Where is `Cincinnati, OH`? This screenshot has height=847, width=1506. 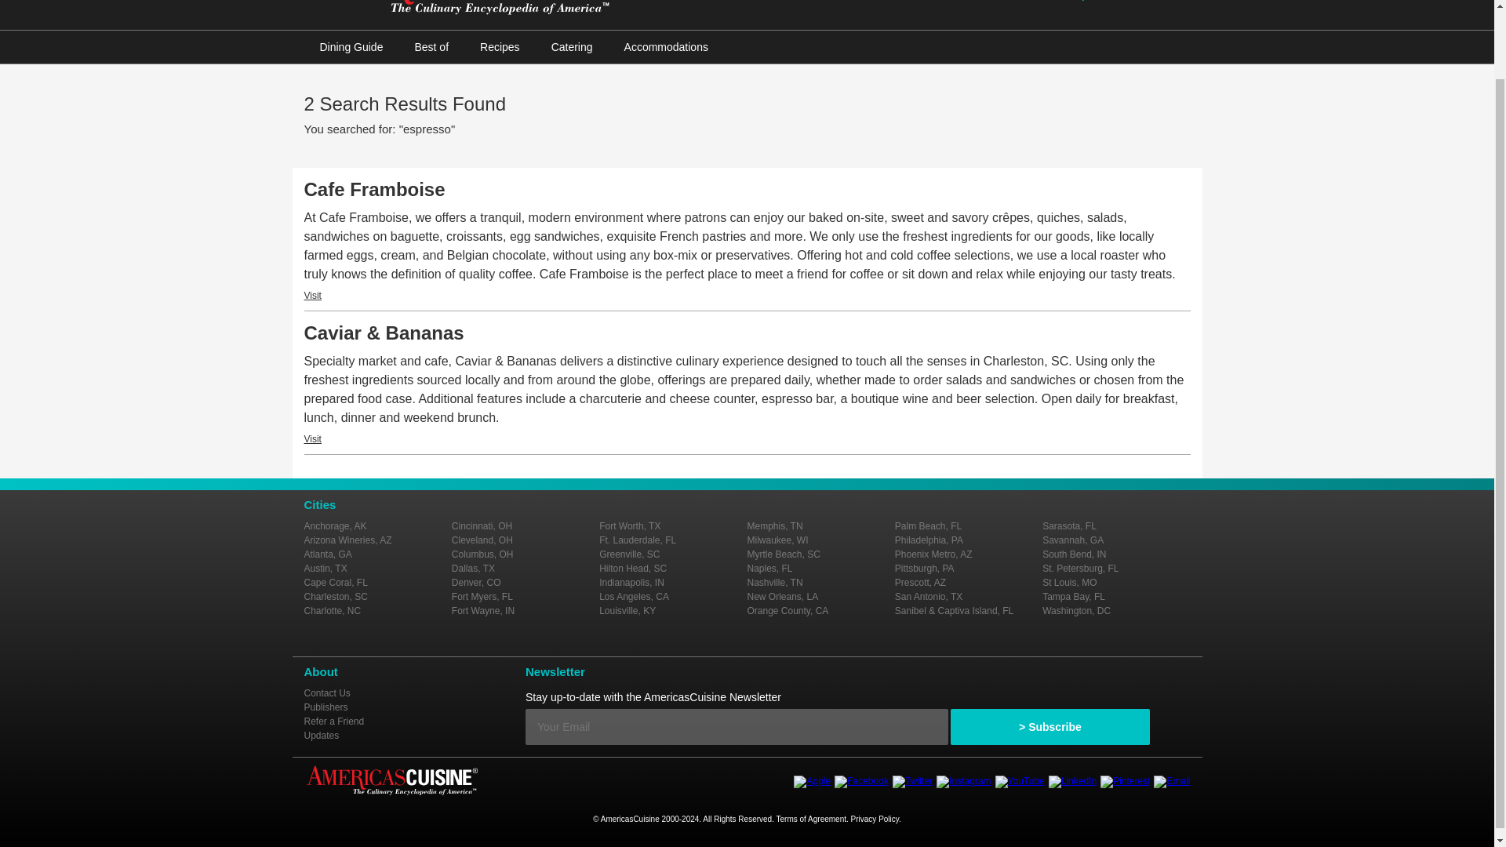 Cincinnati, OH is located at coordinates (482, 526).